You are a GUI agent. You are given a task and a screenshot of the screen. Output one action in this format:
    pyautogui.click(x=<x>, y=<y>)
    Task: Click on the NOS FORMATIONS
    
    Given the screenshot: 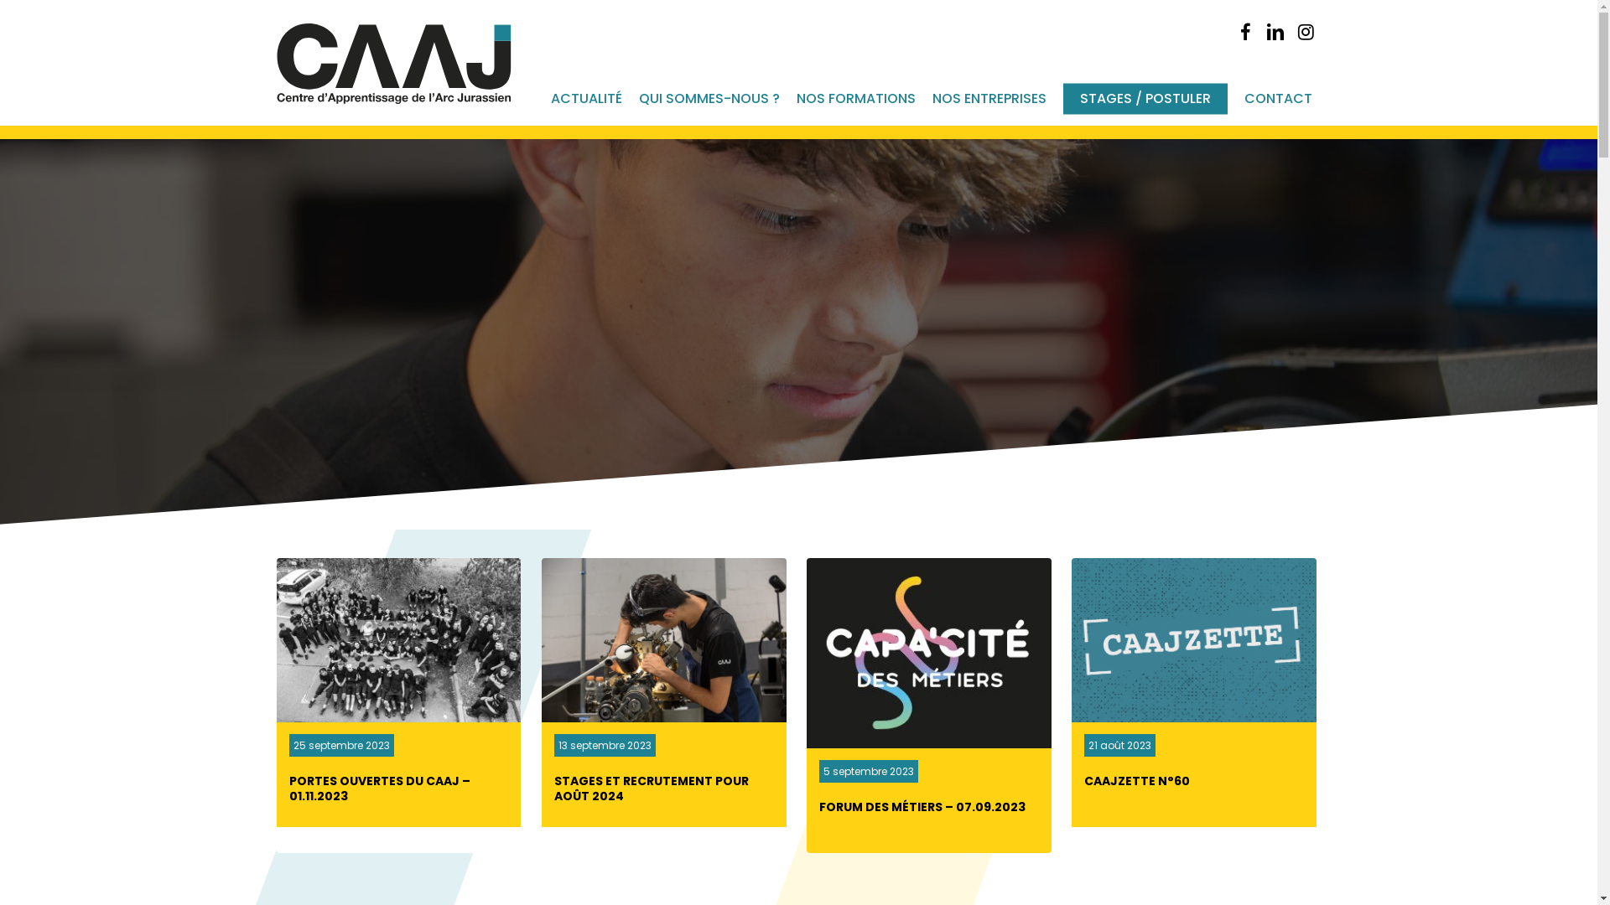 What is the action you would take?
    pyautogui.click(x=856, y=99)
    